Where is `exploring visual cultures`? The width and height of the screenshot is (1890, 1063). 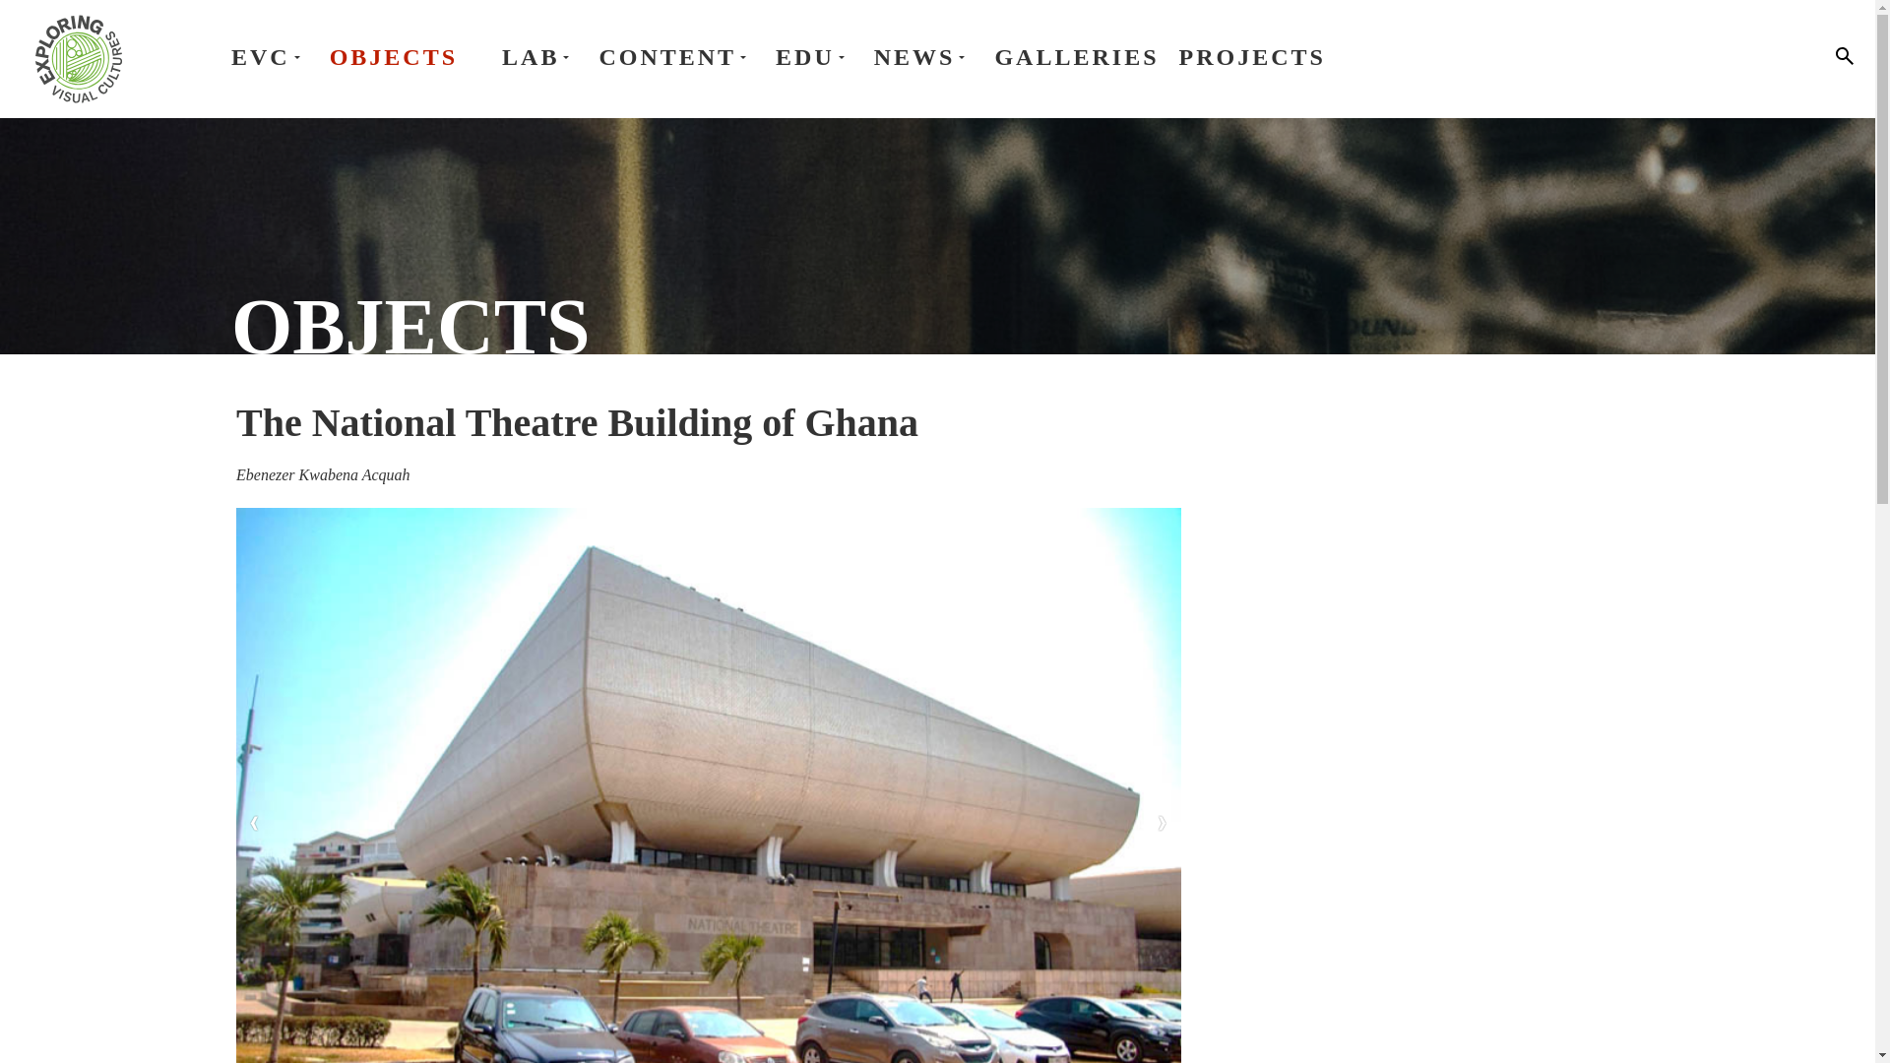
exploring visual cultures is located at coordinates (78, 59).